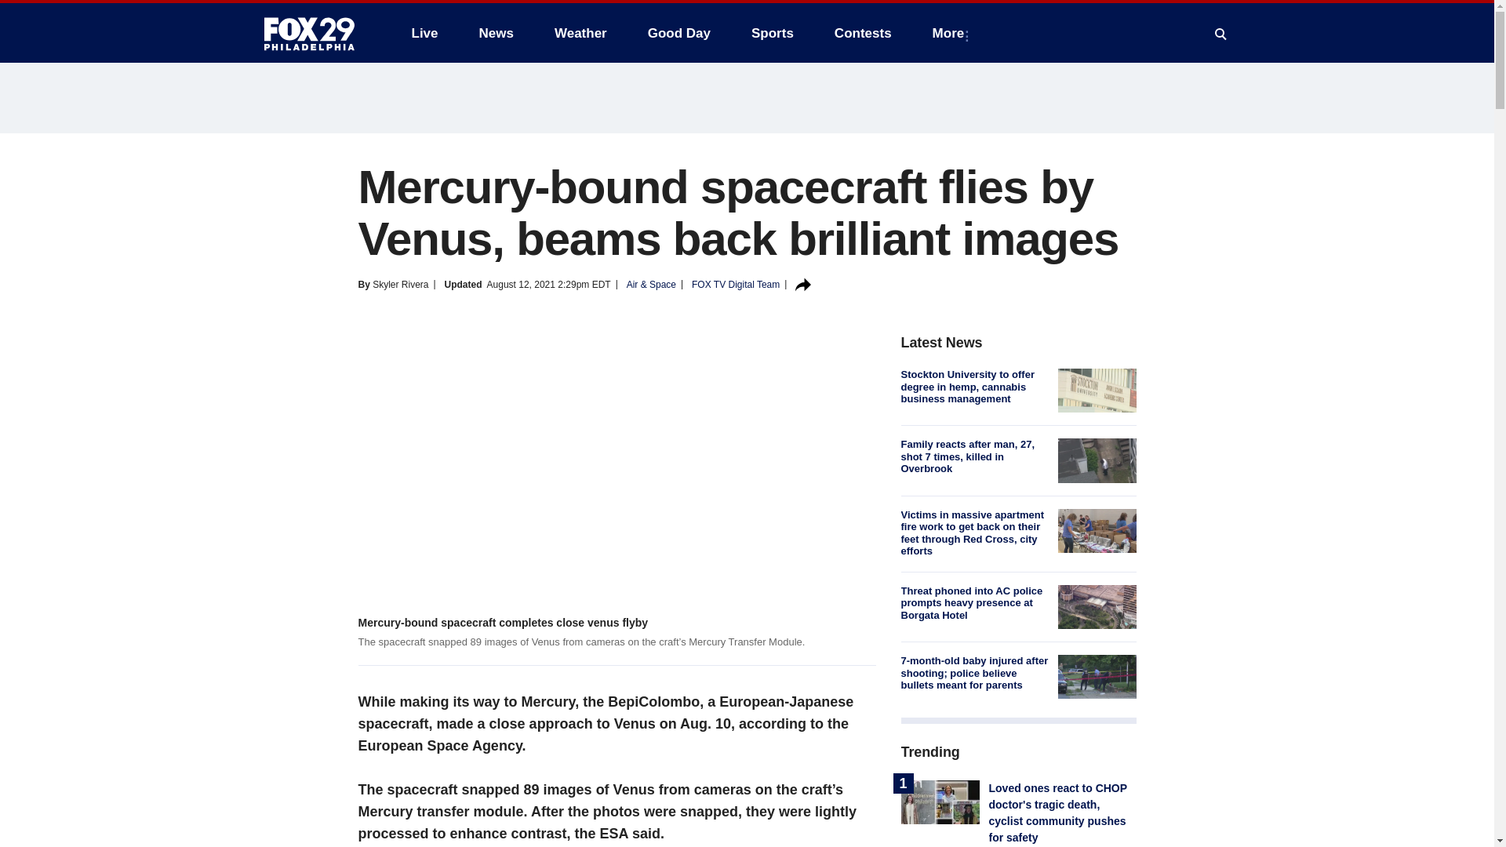  I want to click on More, so click(951, 33).